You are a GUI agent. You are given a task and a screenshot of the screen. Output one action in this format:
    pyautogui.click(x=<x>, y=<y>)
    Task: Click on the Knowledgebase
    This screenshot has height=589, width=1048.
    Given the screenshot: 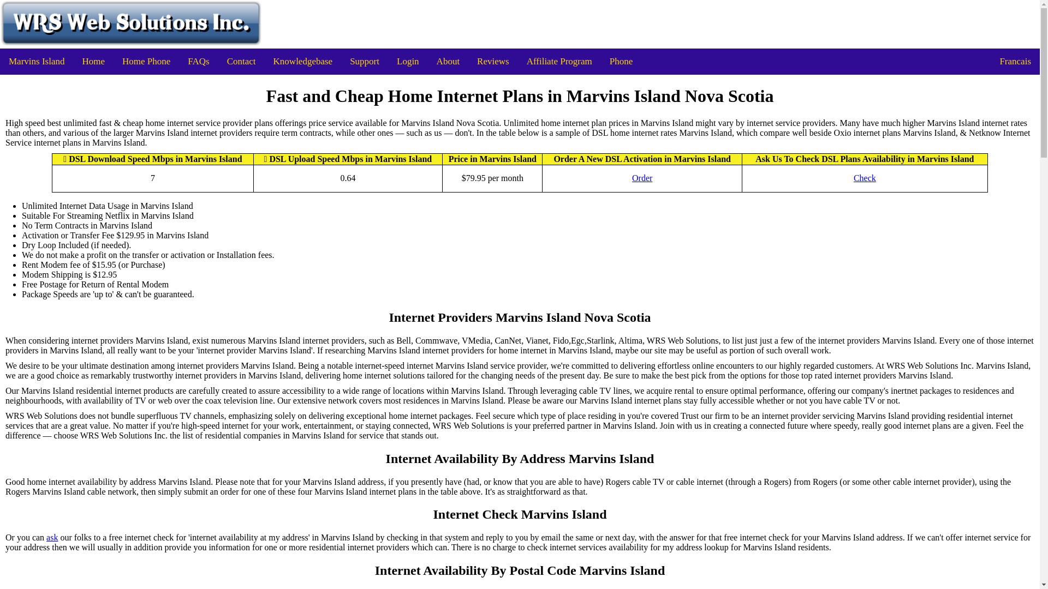 What is the action you would take?
    pyautogui.click(x=303, y=61)
    